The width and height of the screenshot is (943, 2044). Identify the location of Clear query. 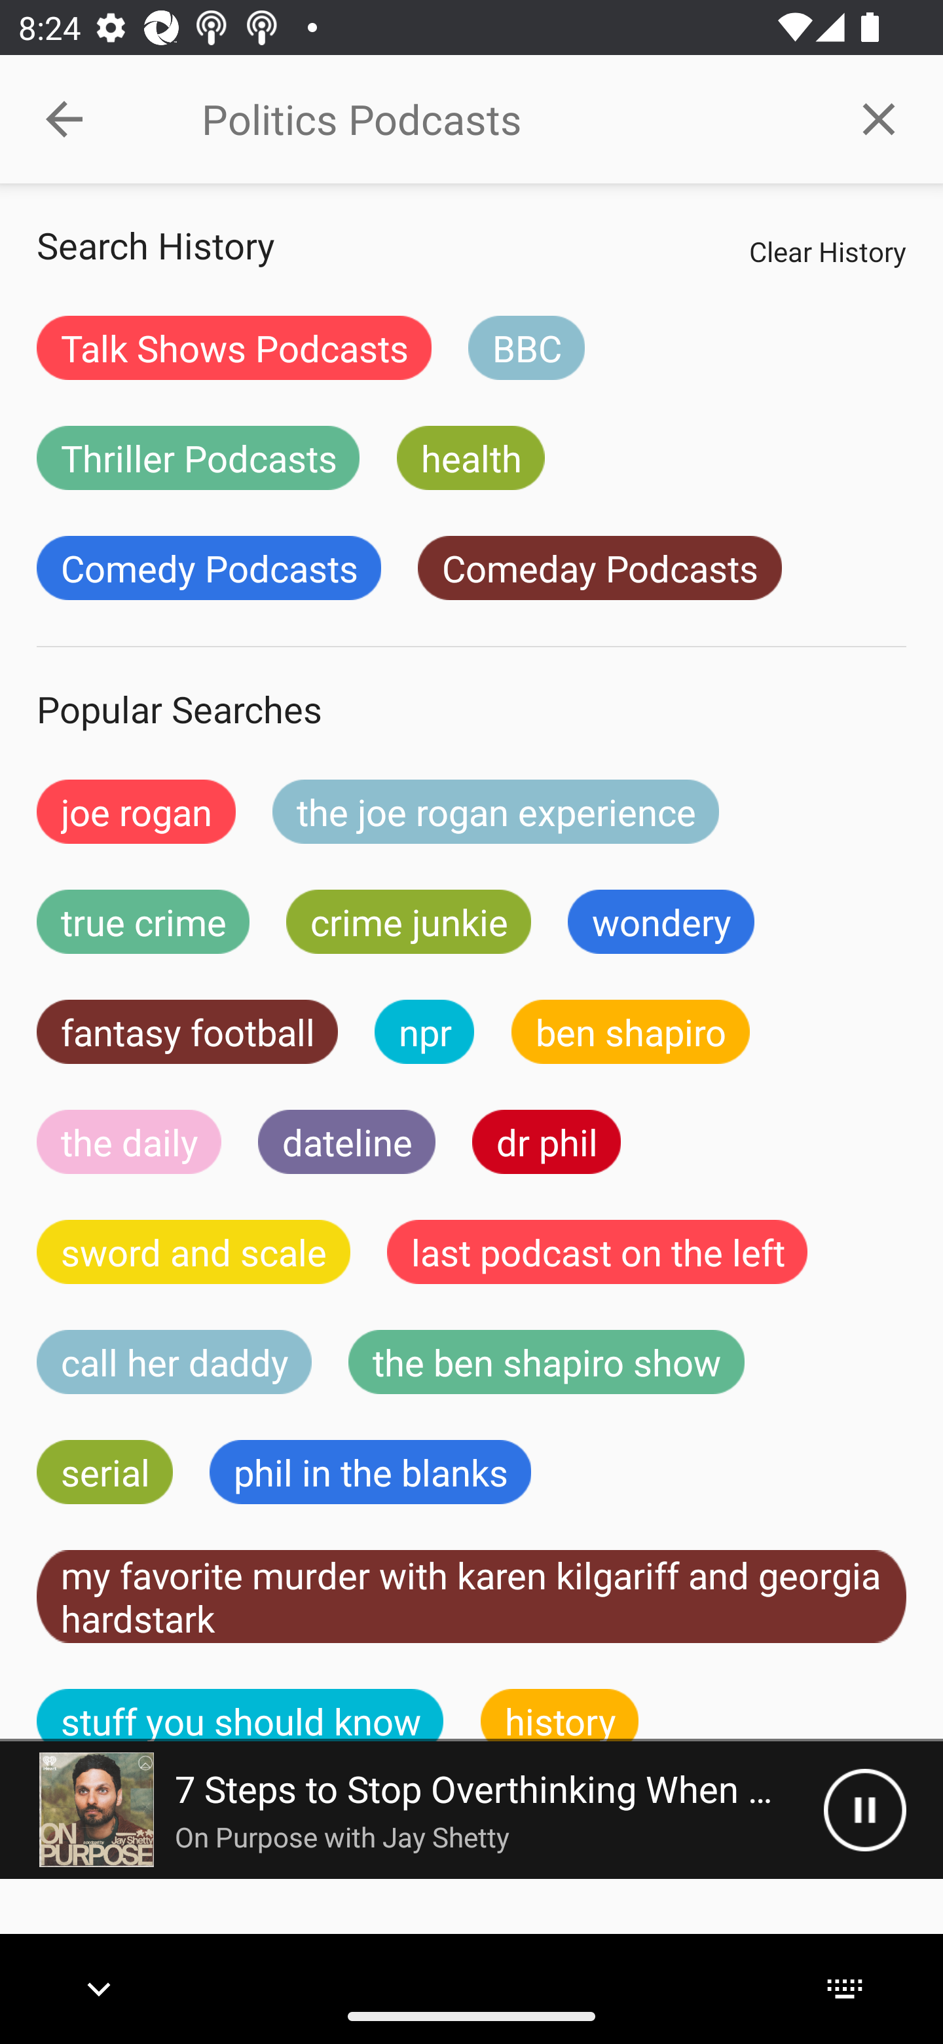
(879, 118).